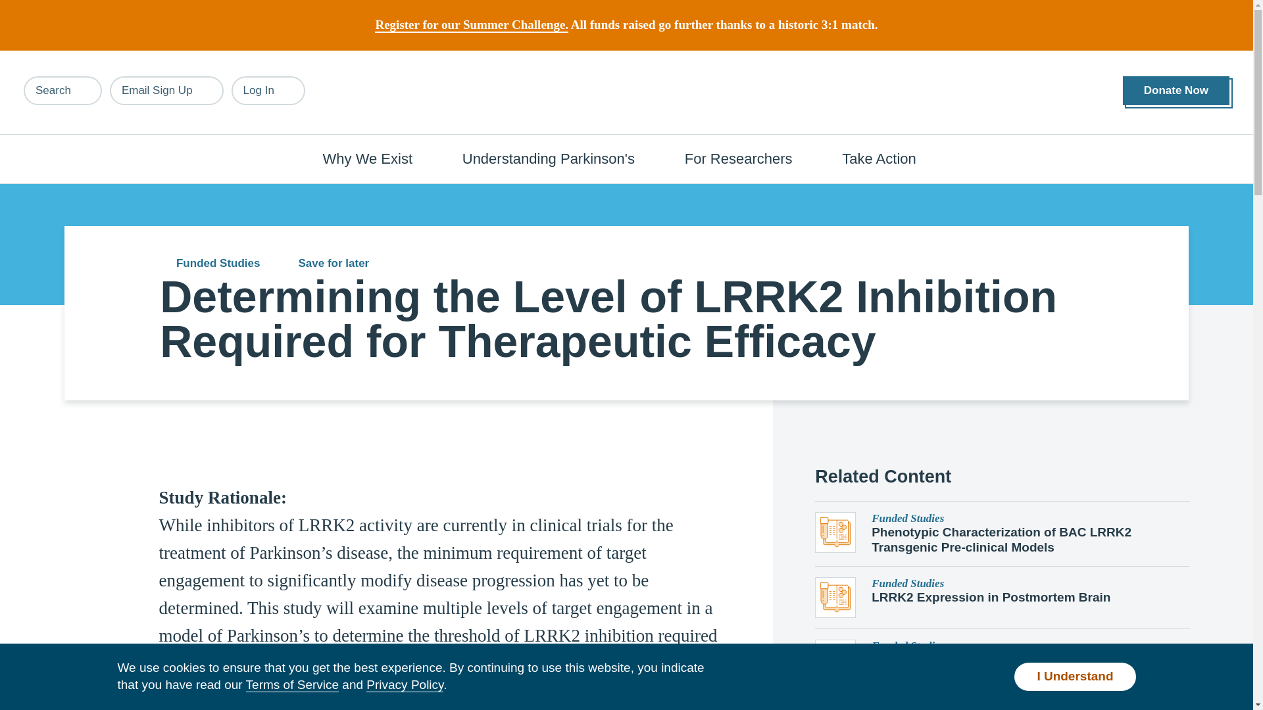  I want to click on Home Page, so click(627, 93).